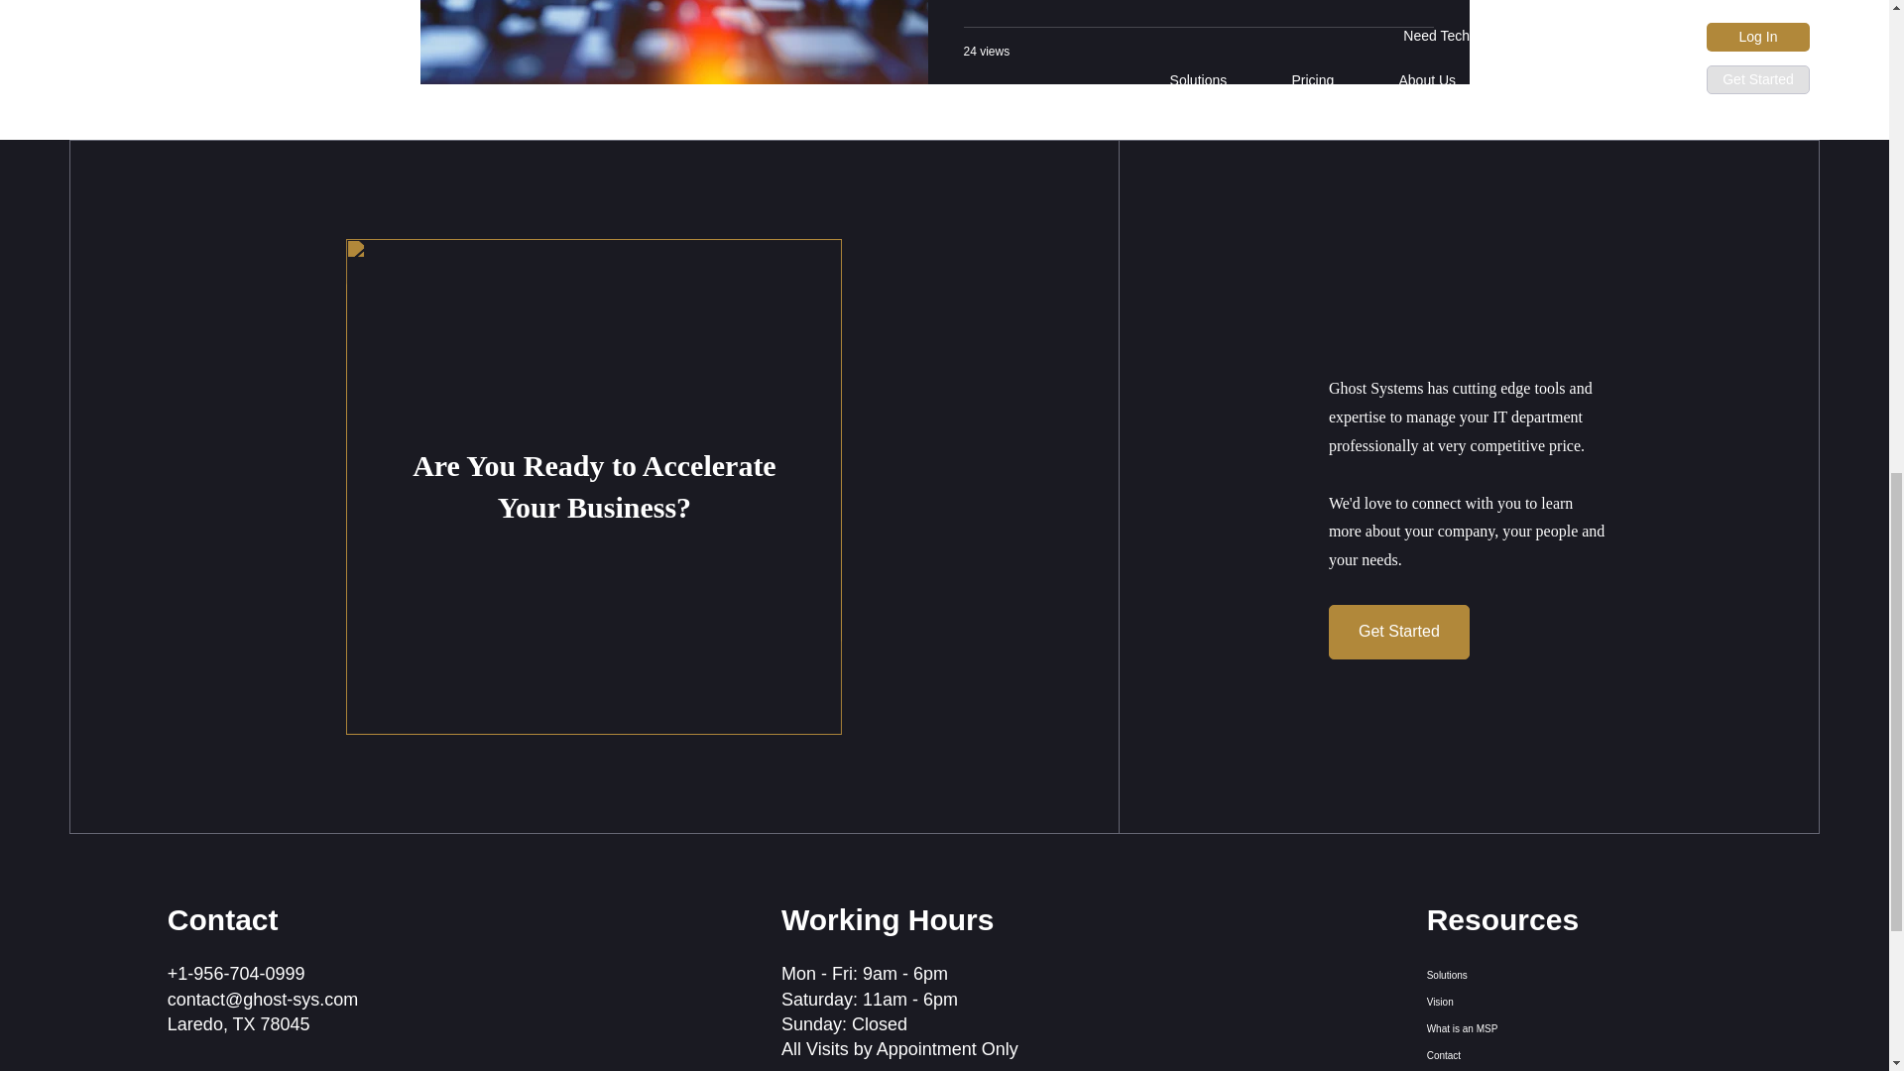 The height and width of the screenshot is (1071, 1904). What do you see at coordinates (1499, 1069) in the screenshot?
I see `Blog` at bounding box center [1499, 1069].